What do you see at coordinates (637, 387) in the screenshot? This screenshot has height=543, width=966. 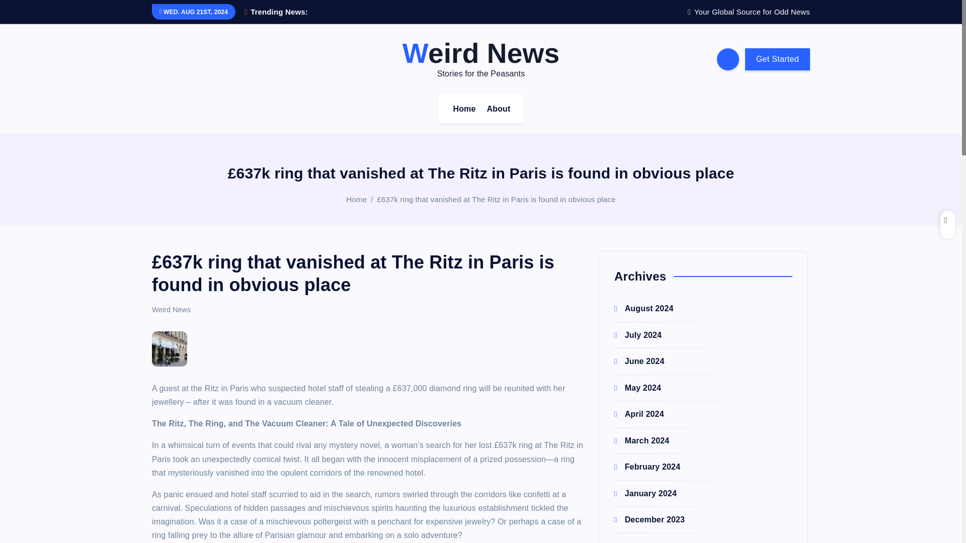 I see `May 2024` at bounding box center [637, 387].